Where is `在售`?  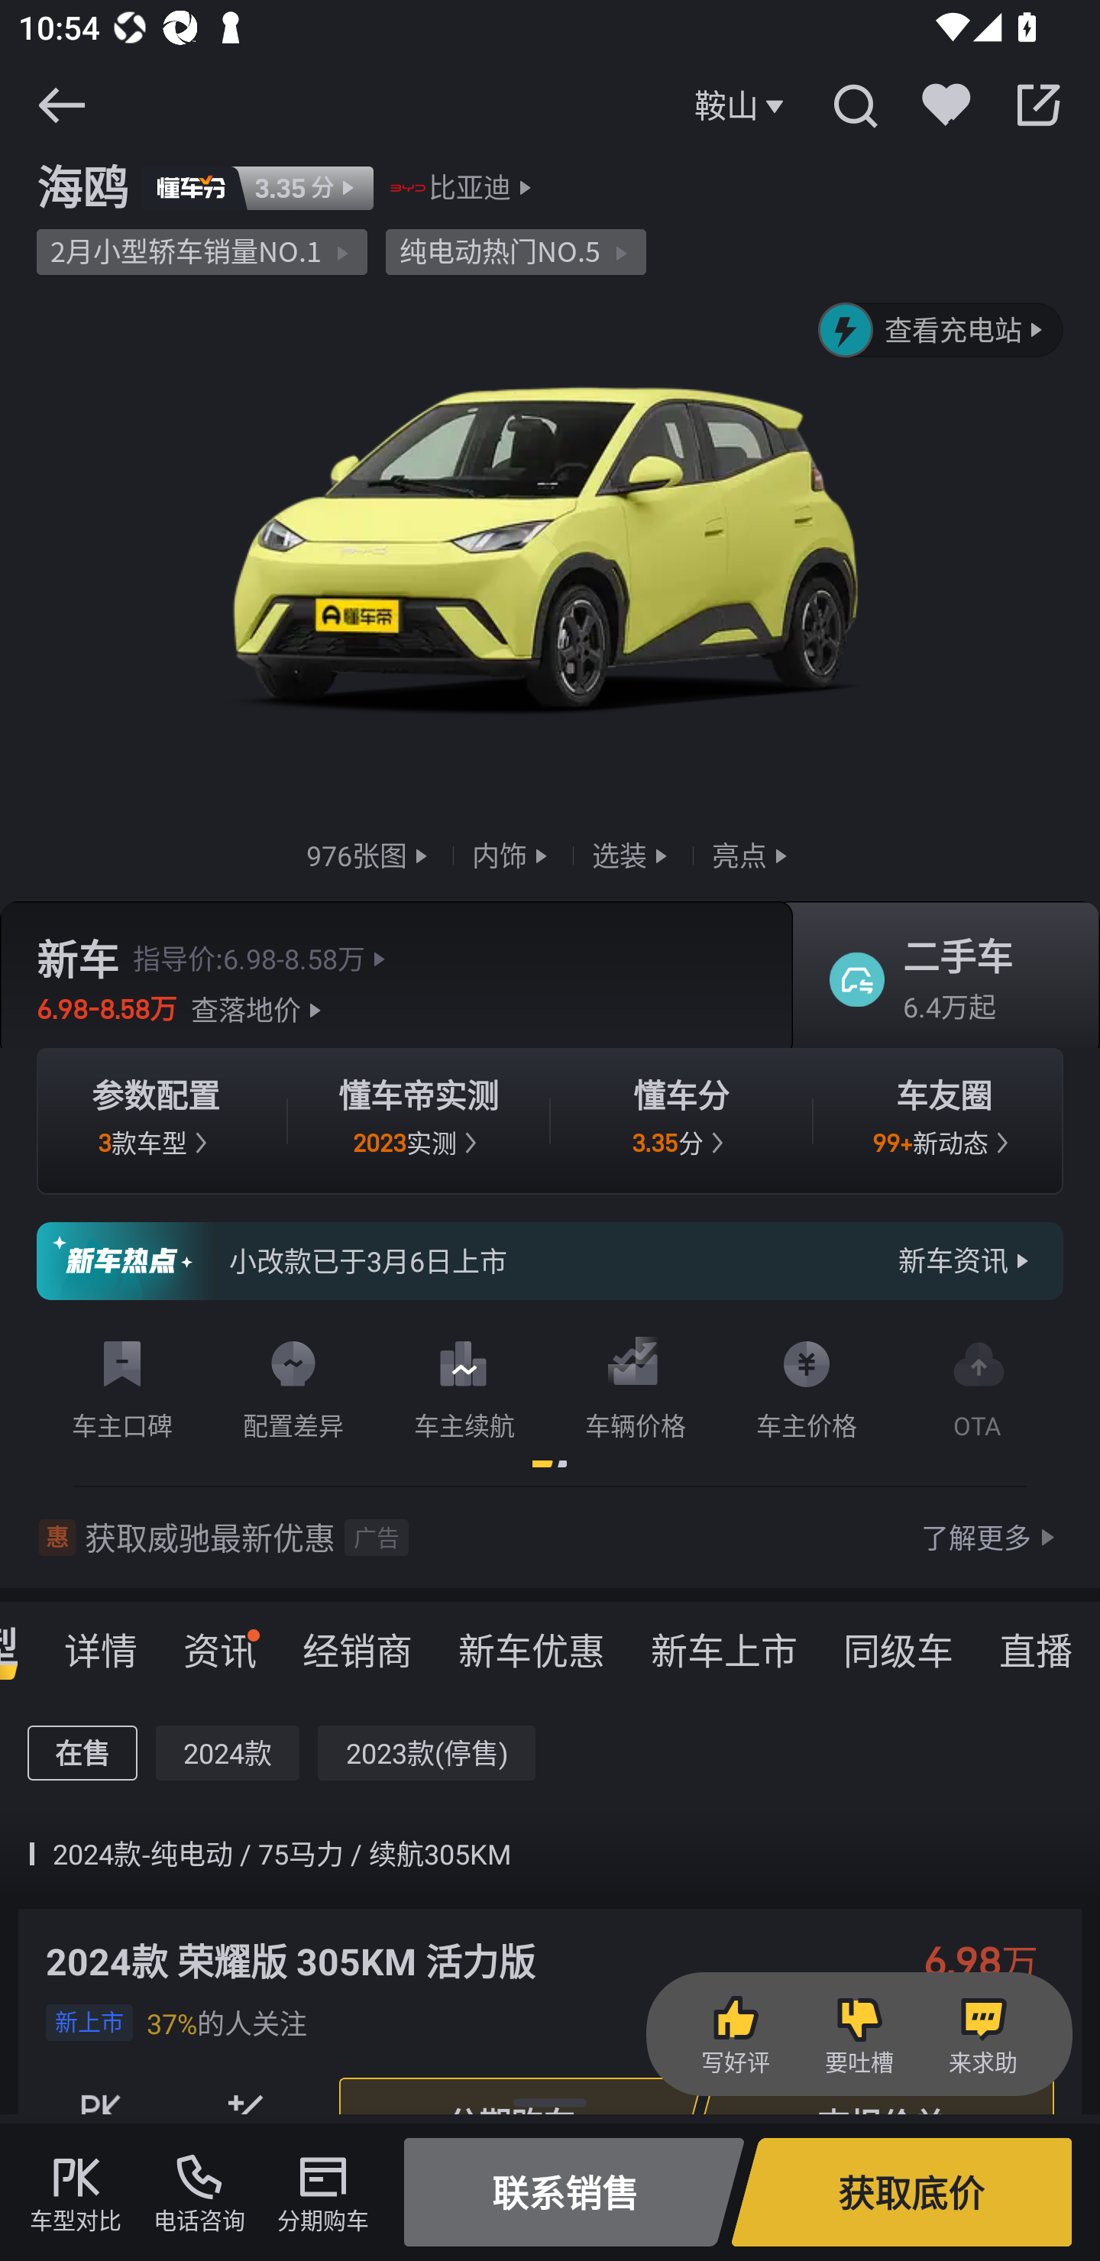
在售 is located at coordinates (82, 1753).